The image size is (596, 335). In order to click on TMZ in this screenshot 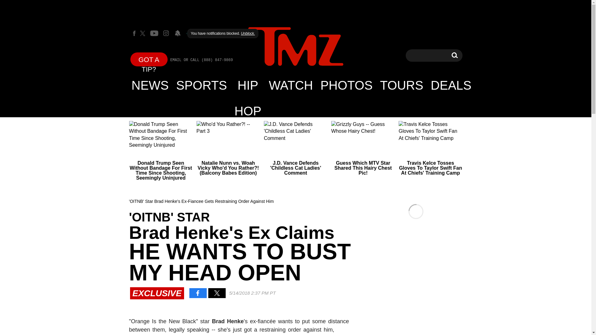, I will do `click(296, 47)`.